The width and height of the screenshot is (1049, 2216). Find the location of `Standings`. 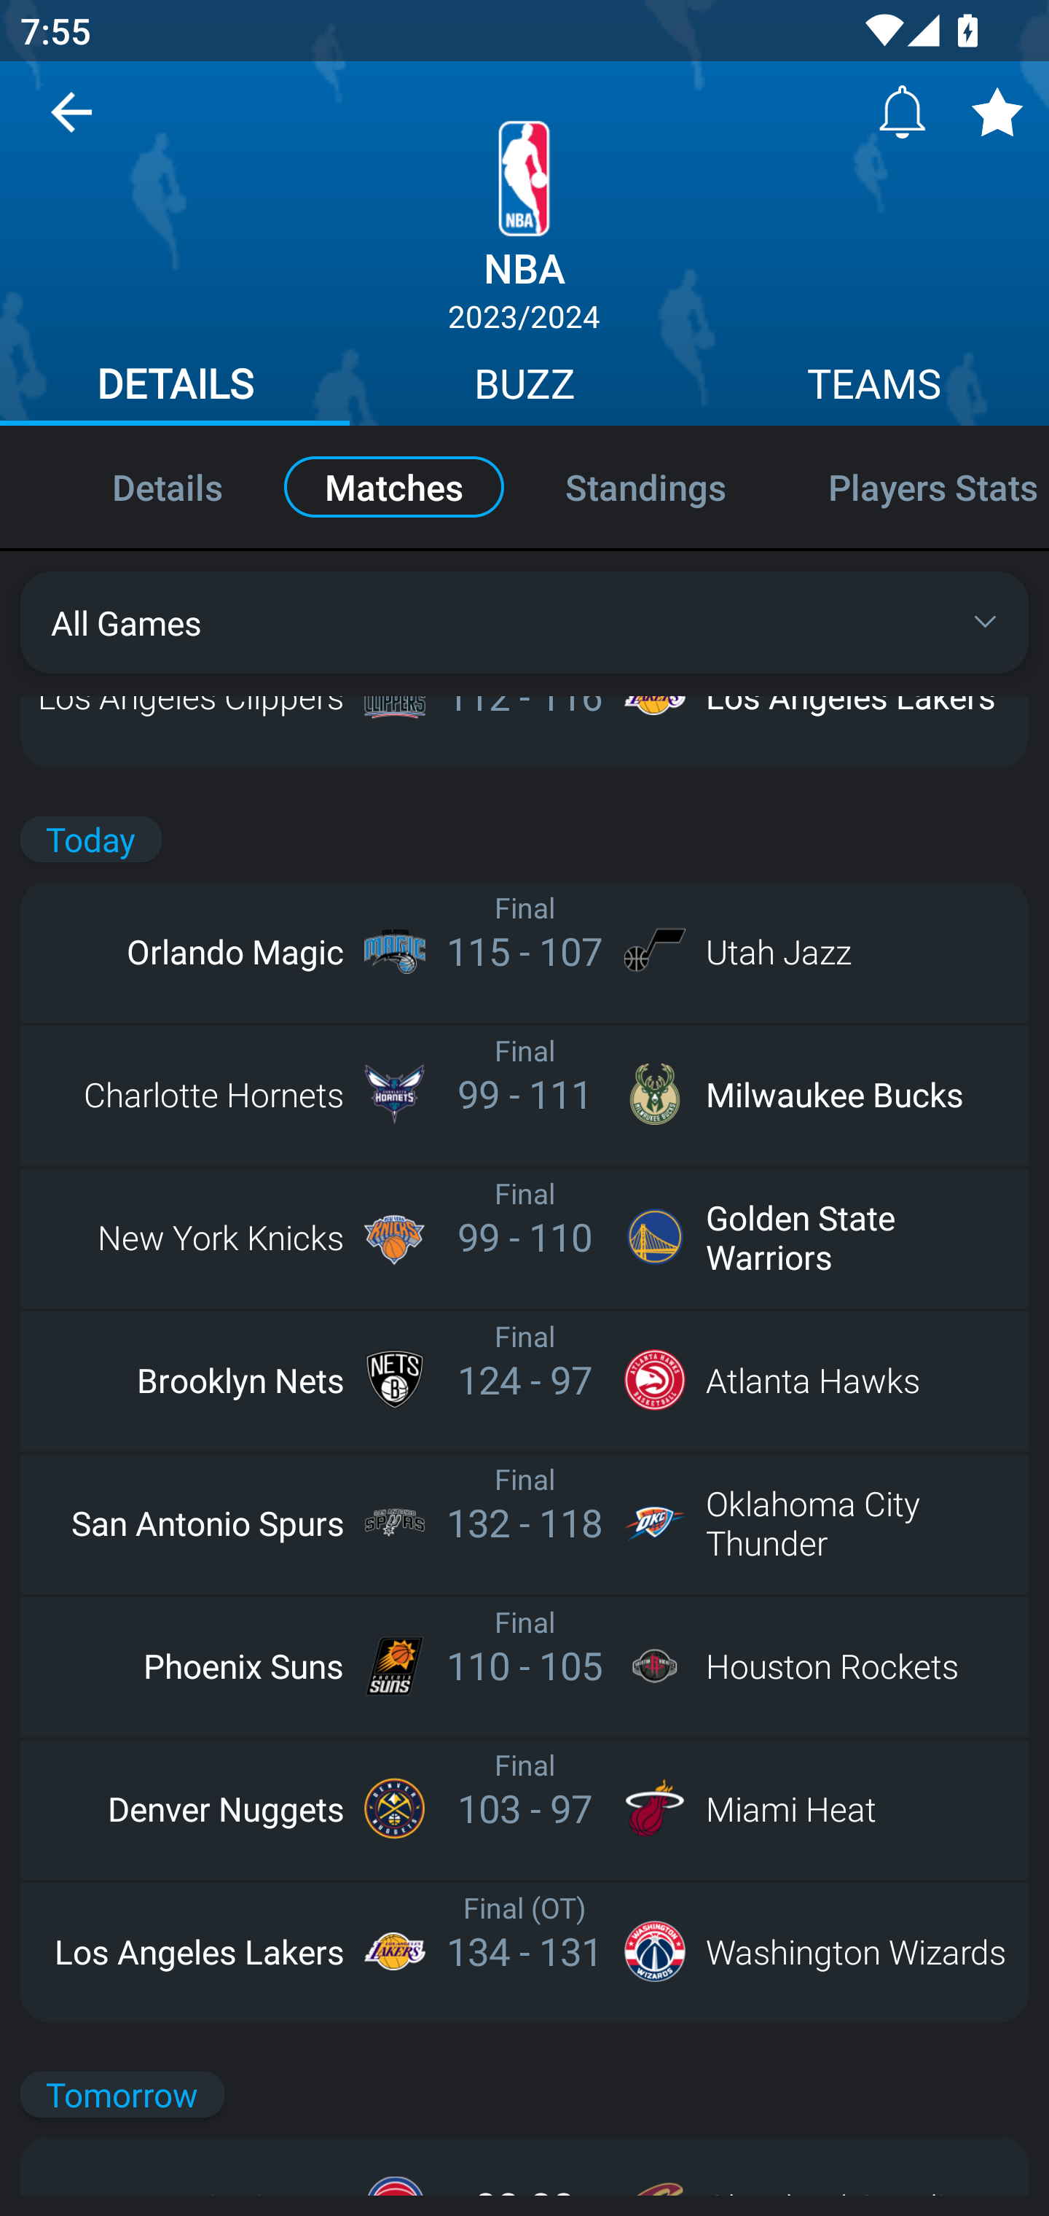

Standings is located at coordinates (645, 485).